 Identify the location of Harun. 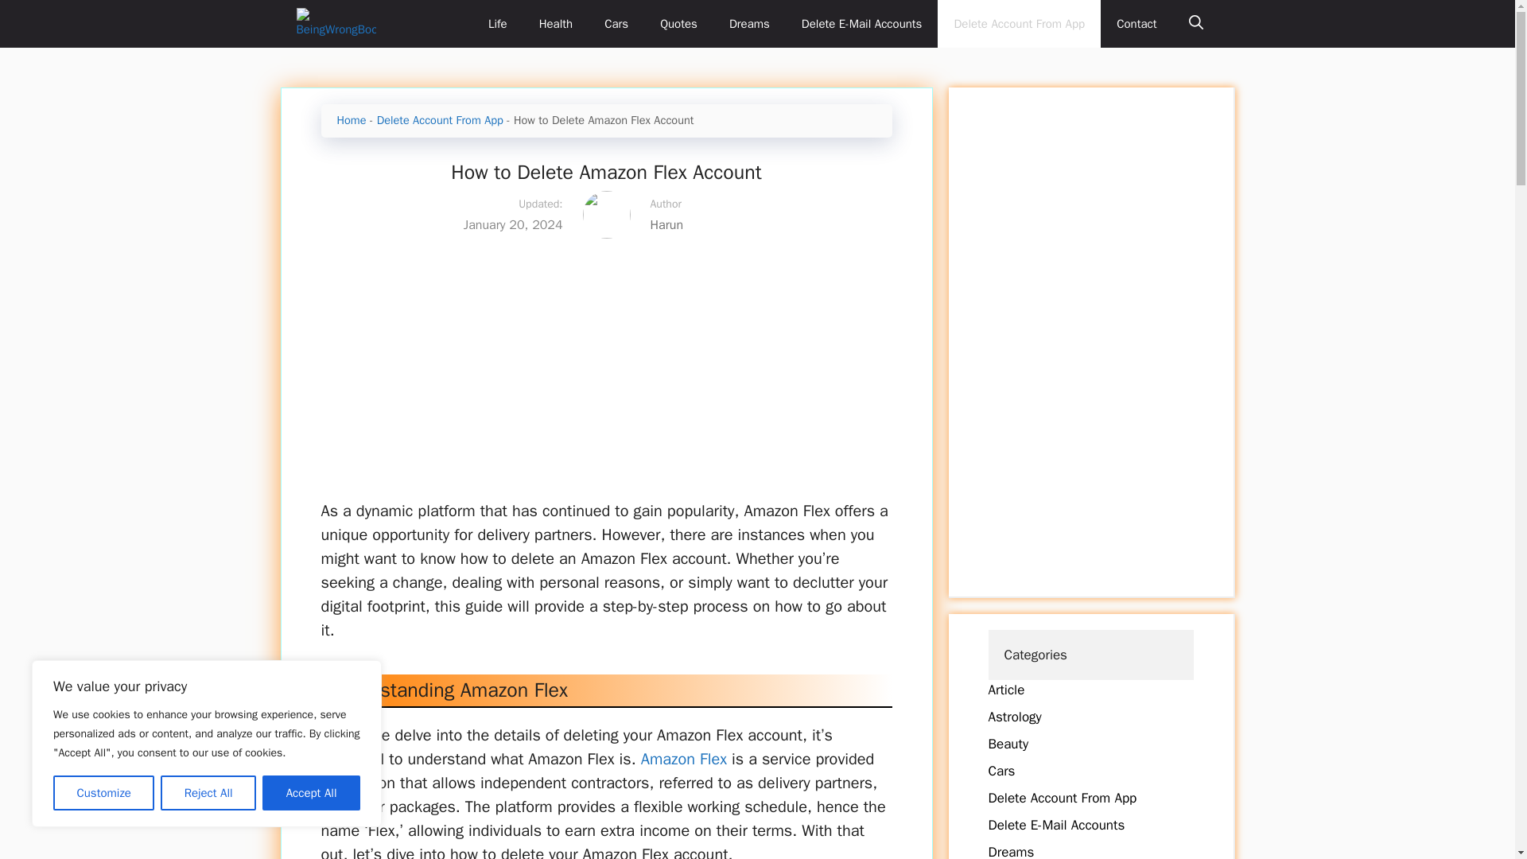
(760, 224).